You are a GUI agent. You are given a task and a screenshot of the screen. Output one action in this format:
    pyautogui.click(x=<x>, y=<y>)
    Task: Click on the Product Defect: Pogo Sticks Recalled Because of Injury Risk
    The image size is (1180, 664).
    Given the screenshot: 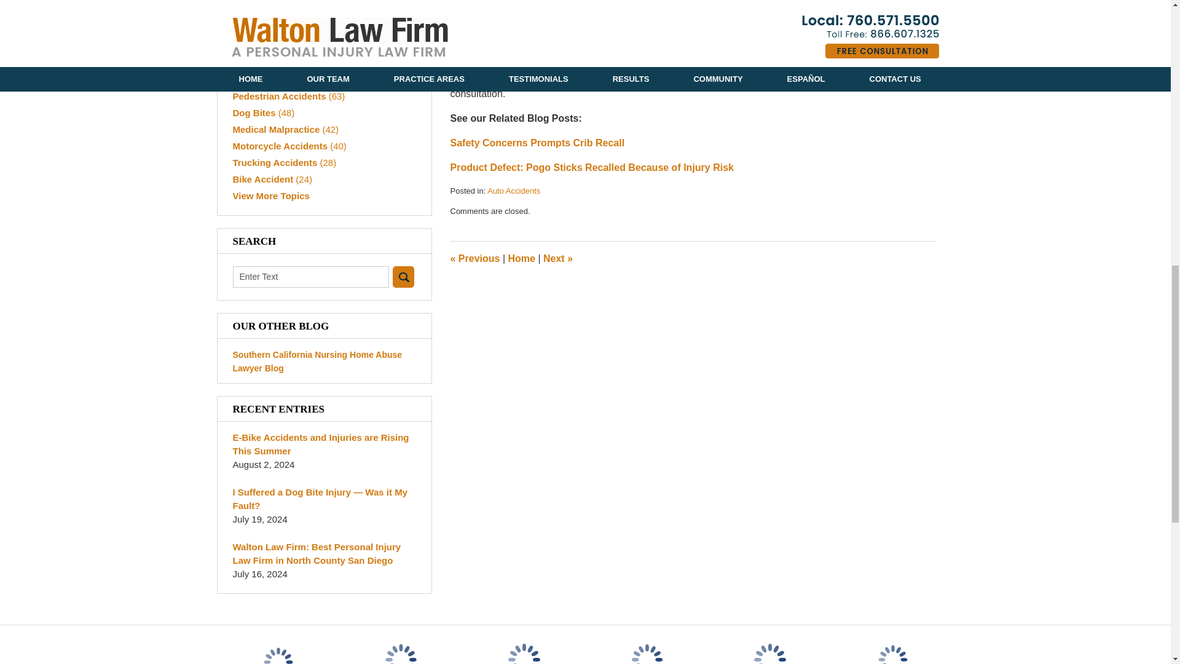 What is the action you would take?
    pyautogui.click(x=591, y=167)
    